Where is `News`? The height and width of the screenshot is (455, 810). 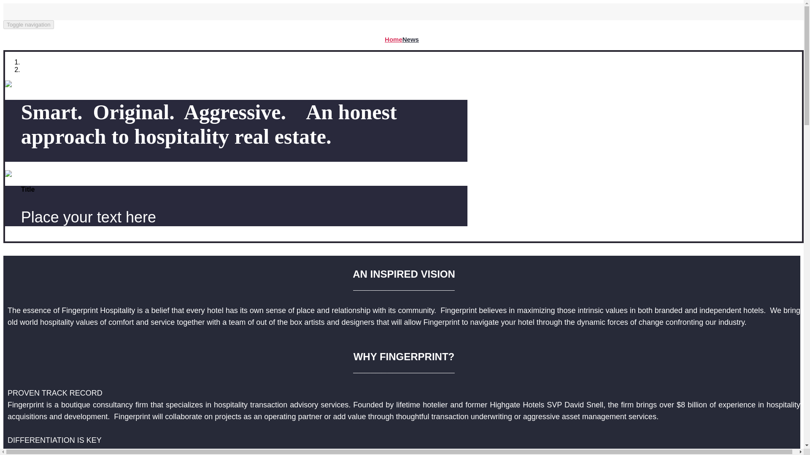 News is located at coordinates (410, 39).